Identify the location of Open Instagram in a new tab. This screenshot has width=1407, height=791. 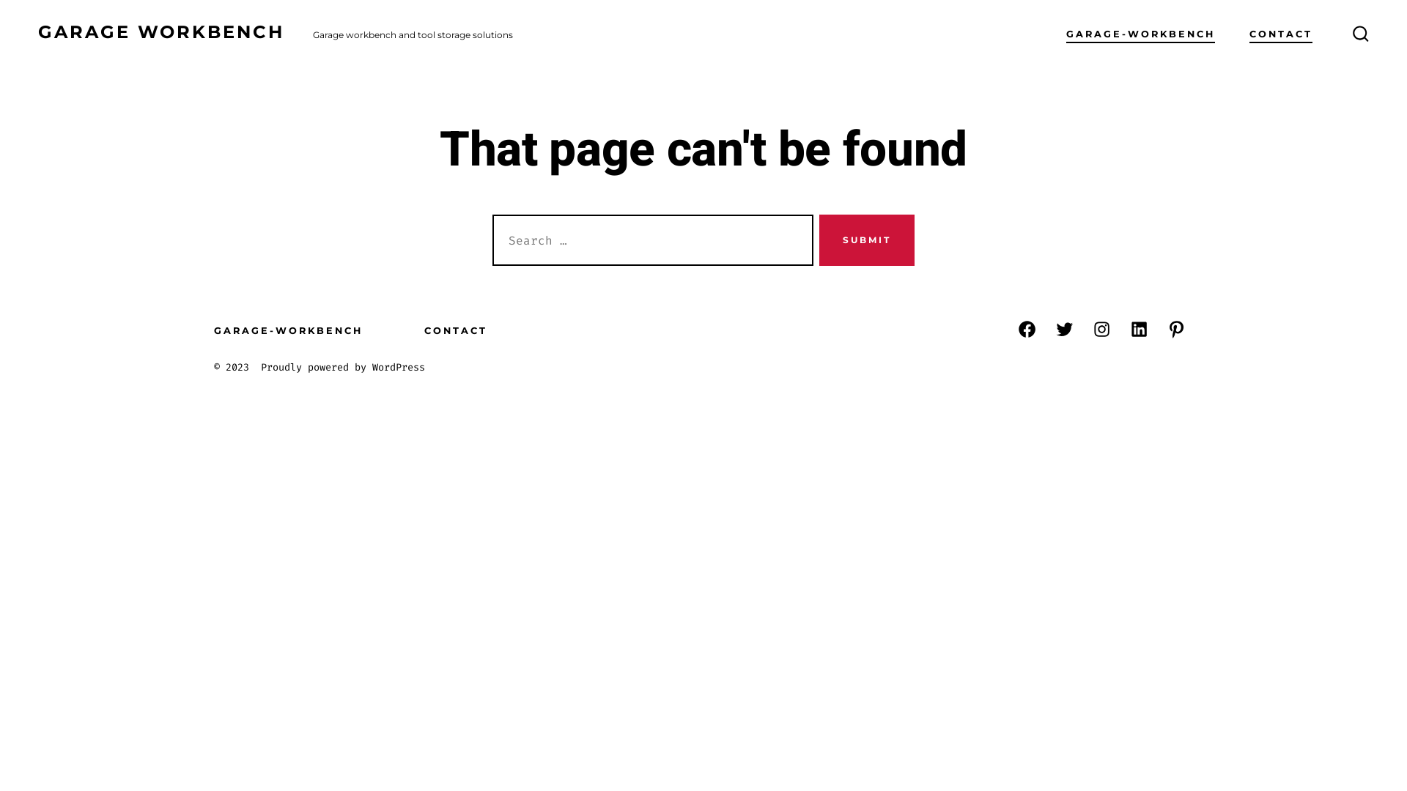
(1102, 330).